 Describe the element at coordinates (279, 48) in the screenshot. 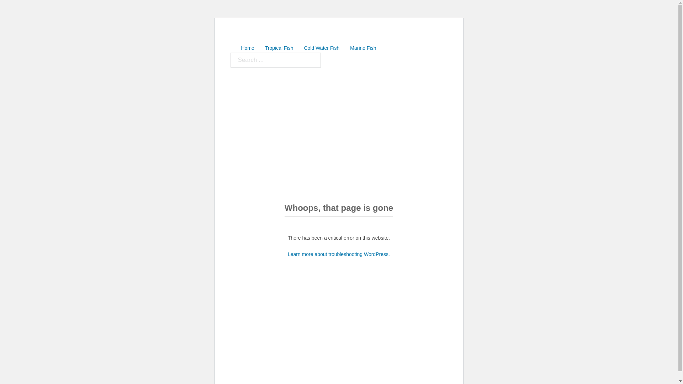

I see `Tropical Fish` at that location.